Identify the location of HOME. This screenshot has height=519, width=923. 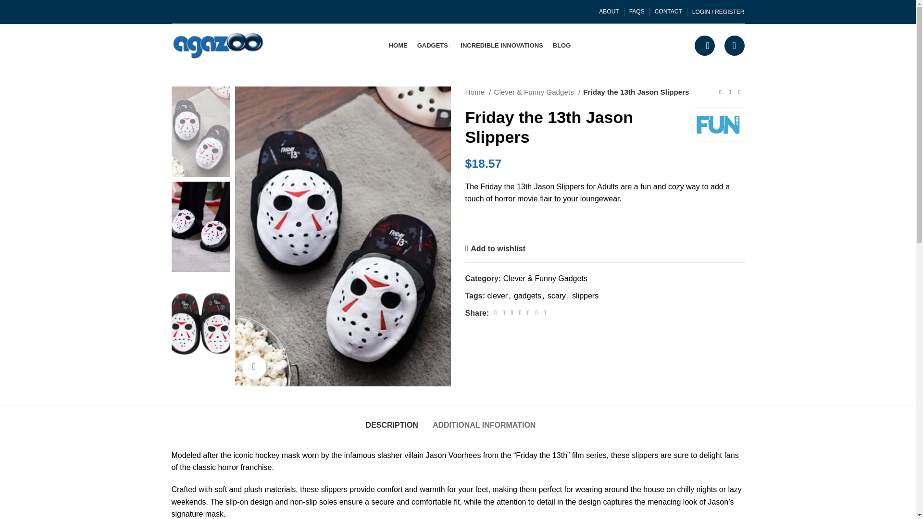
(398, 45).